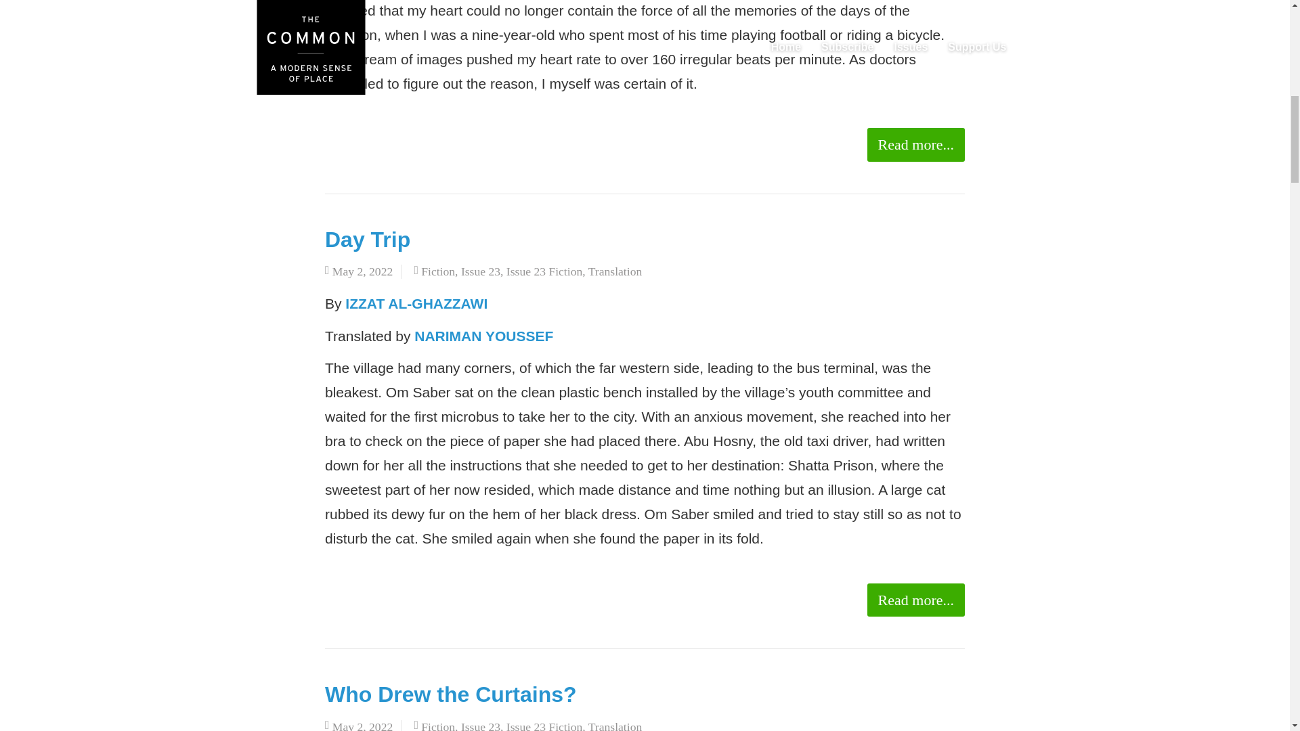  Describe the element at coordinates (915, 145) in the screenshot. I see `Read more...` at that location.